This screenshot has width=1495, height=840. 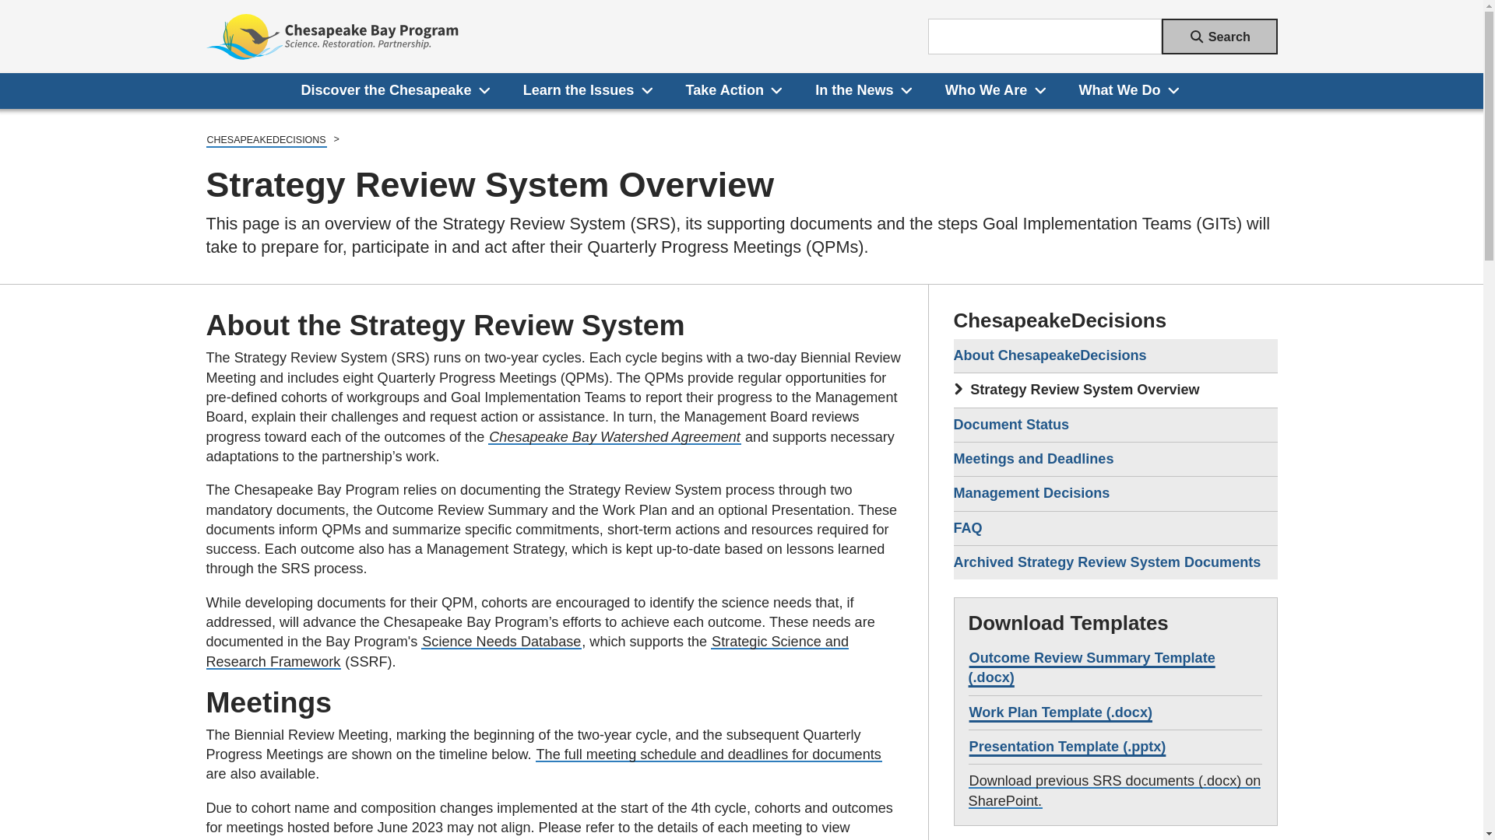 What do you see at coordinates (1115, 425) in the screenshot?
I see `Document Status` at bounding box center [1115, 425].